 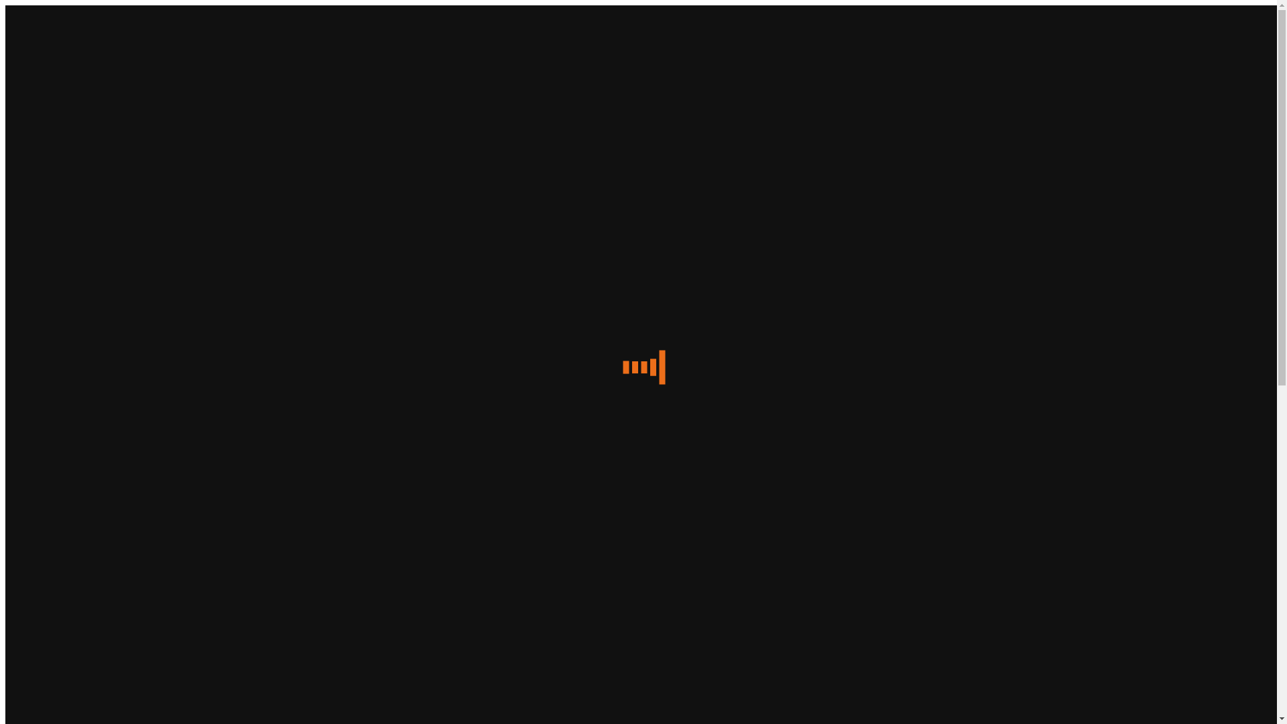 I want to click on Contact, so click(x=49, y=189).